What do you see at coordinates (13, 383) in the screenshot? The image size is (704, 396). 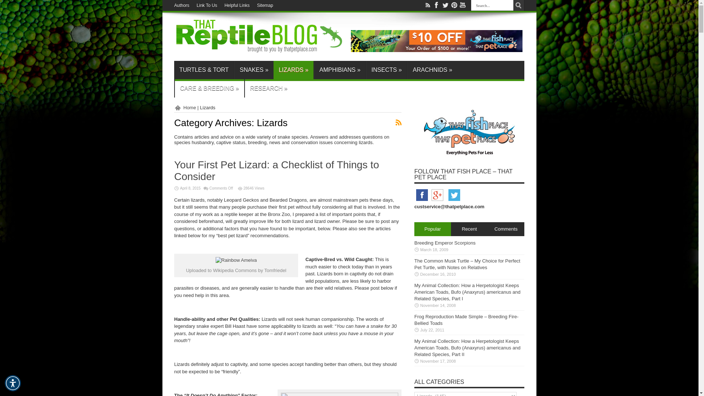 I see `Accessibility Menu` at bounding box center [13, 383].